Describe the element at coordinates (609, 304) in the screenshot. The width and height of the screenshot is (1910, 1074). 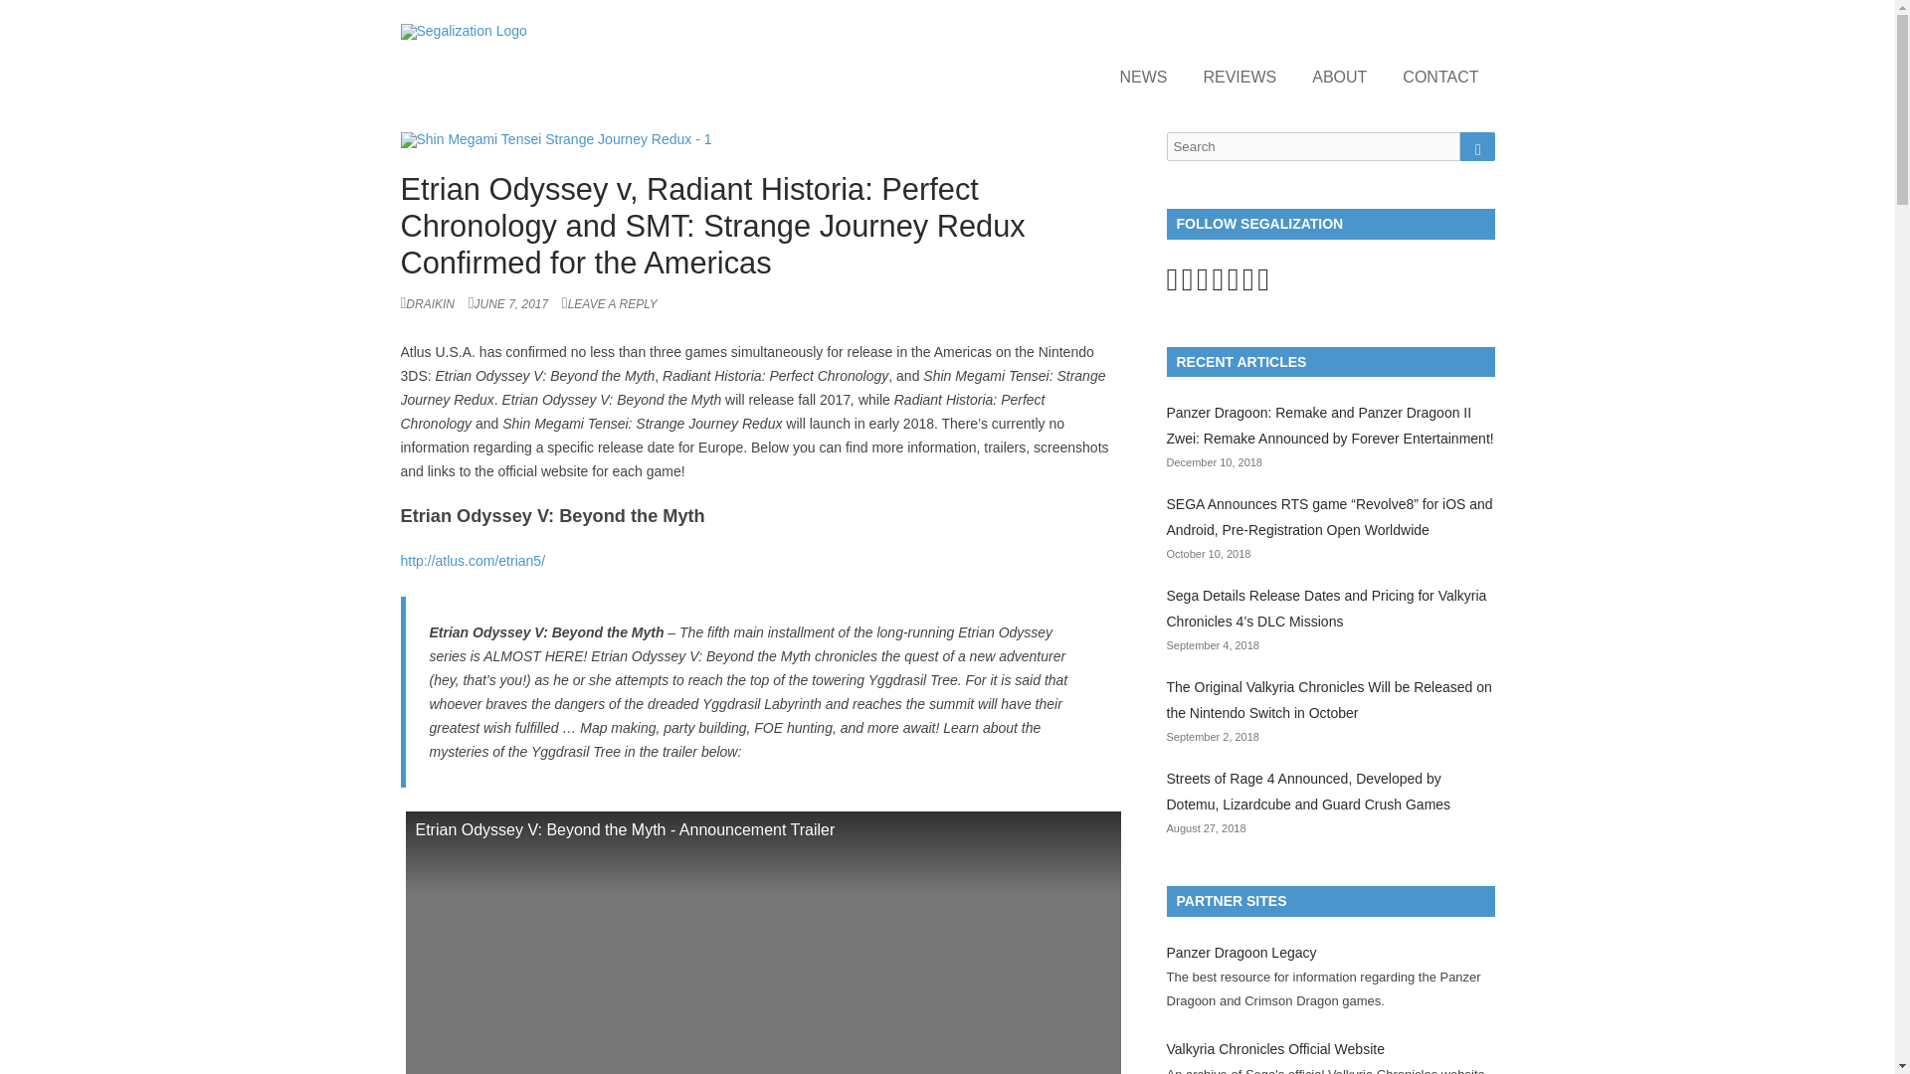
I see `LEAVE A REPLY` at that location.